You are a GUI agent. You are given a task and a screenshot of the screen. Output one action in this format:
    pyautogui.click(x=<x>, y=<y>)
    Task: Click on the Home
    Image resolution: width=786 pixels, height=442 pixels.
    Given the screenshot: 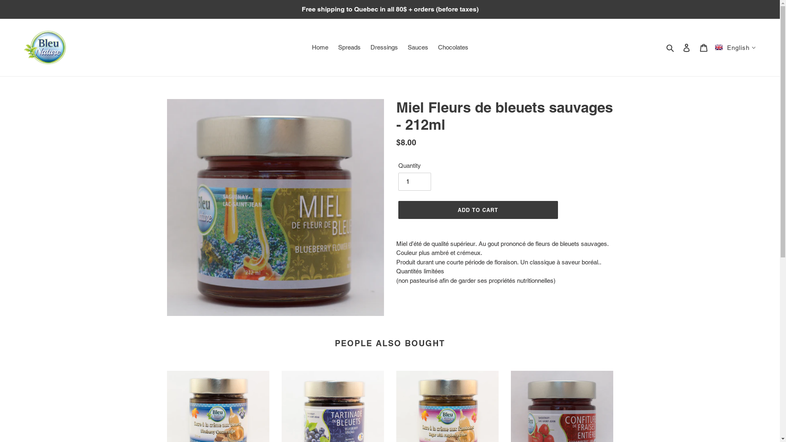 What is the action you would take?
    pyautogui.click(x=320, y=47)
    